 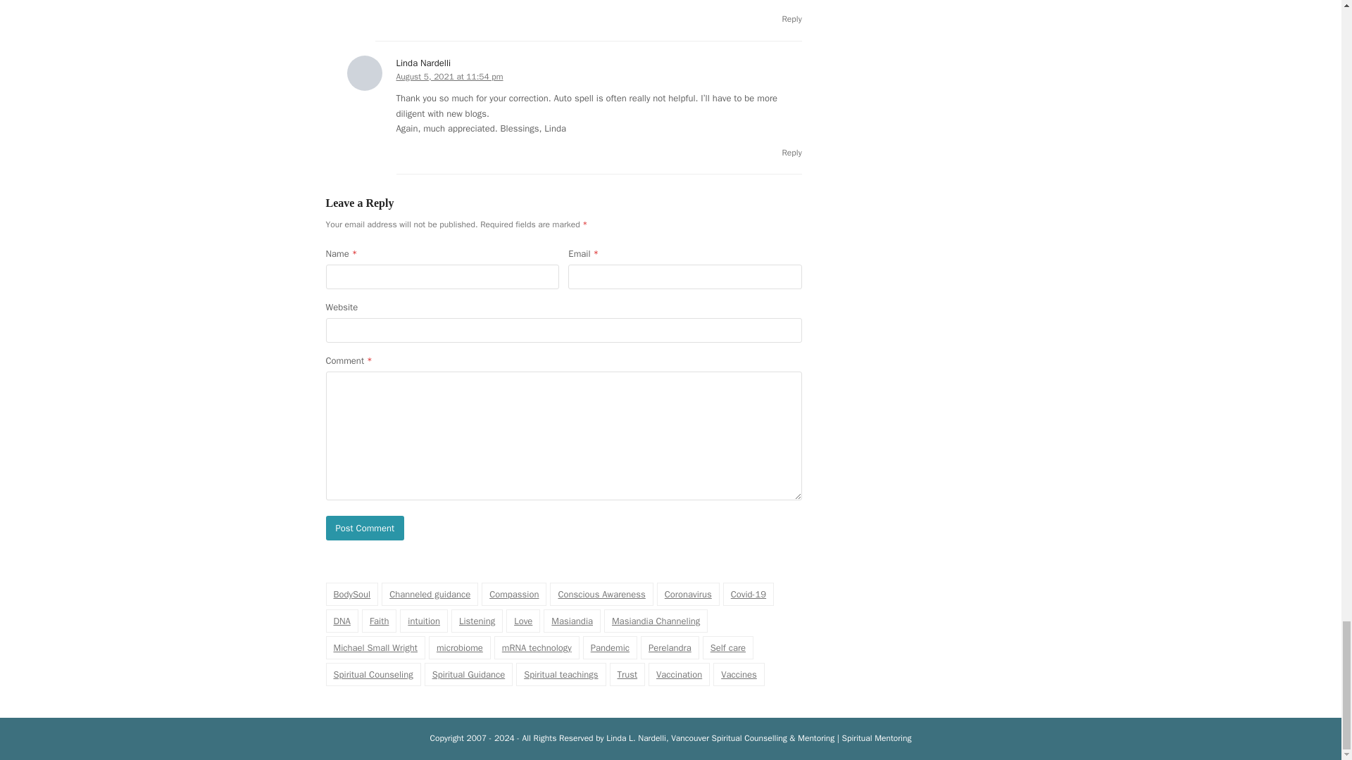 What do you see at coordinates (365, 528) in the screenshot?
I see `Post Comment` at bounding box center [365, 528].